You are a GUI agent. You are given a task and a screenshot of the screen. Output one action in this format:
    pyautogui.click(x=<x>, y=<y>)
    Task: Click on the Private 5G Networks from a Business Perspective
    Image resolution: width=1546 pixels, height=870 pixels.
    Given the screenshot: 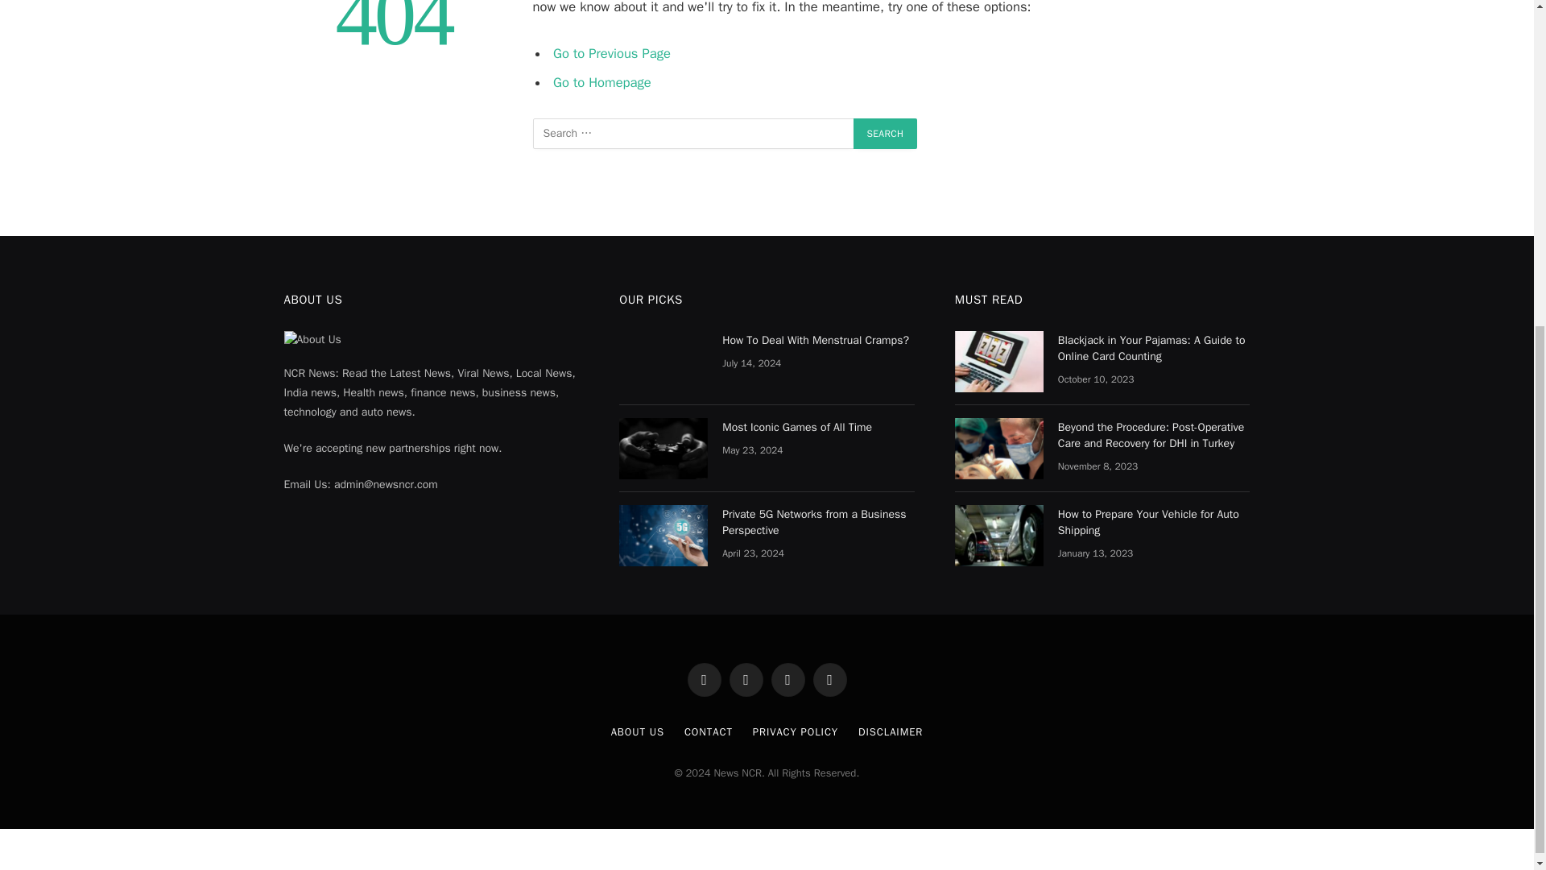 What is the action you would take?
    pyautogui.click(x=663, y=536)
    